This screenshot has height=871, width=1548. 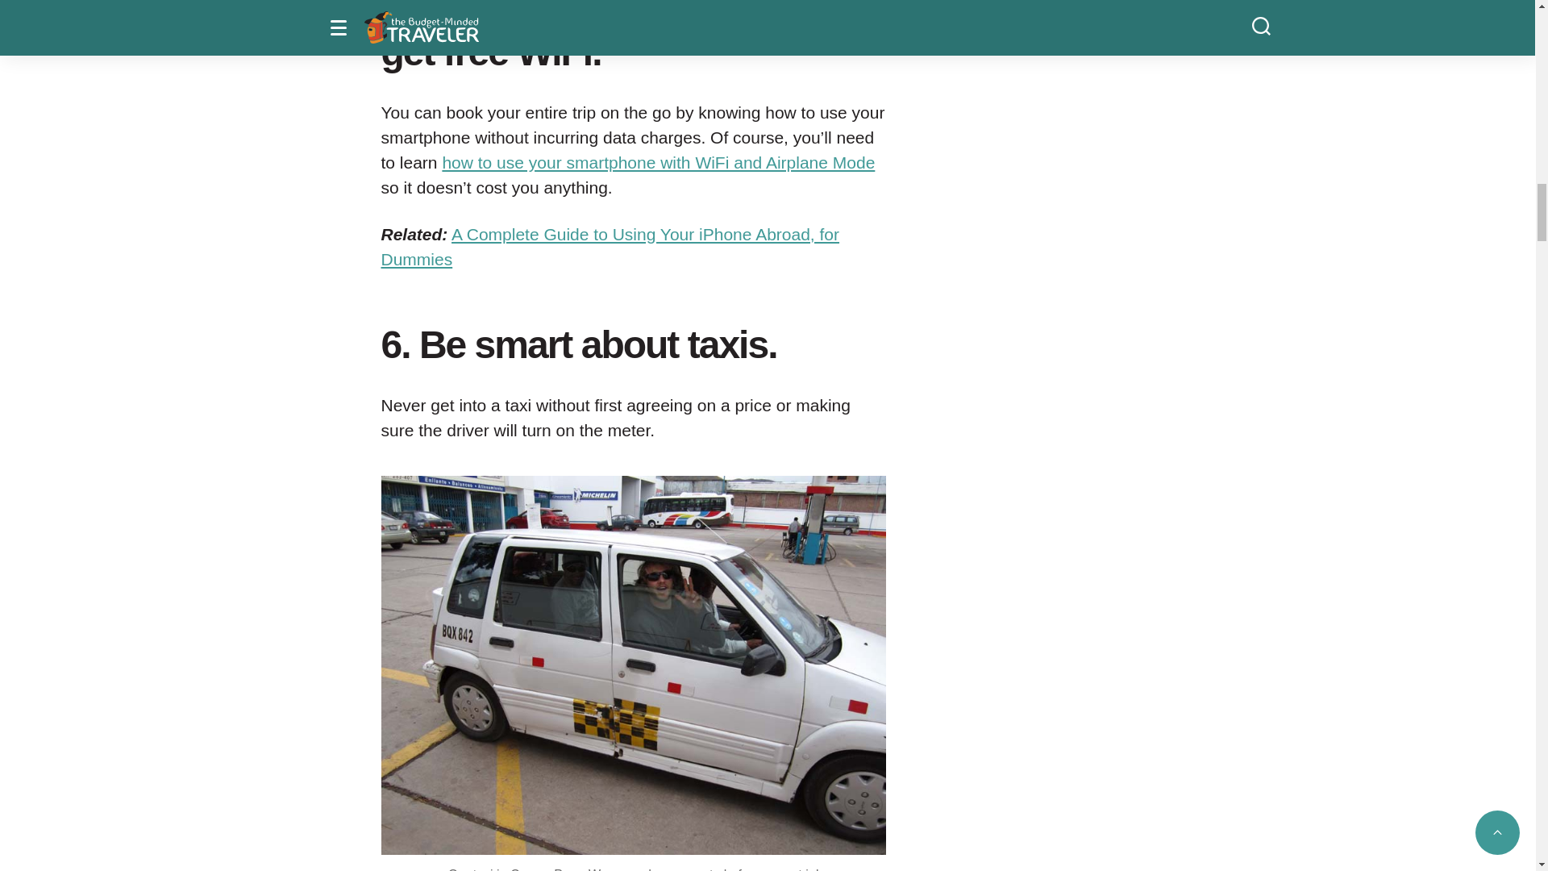 What do you see at coordinates (610, 246) in the screenshot?
I see `A Complete Guide to Using Your iPhone Abroad, for Dummies` at bounding box center [610, 246].